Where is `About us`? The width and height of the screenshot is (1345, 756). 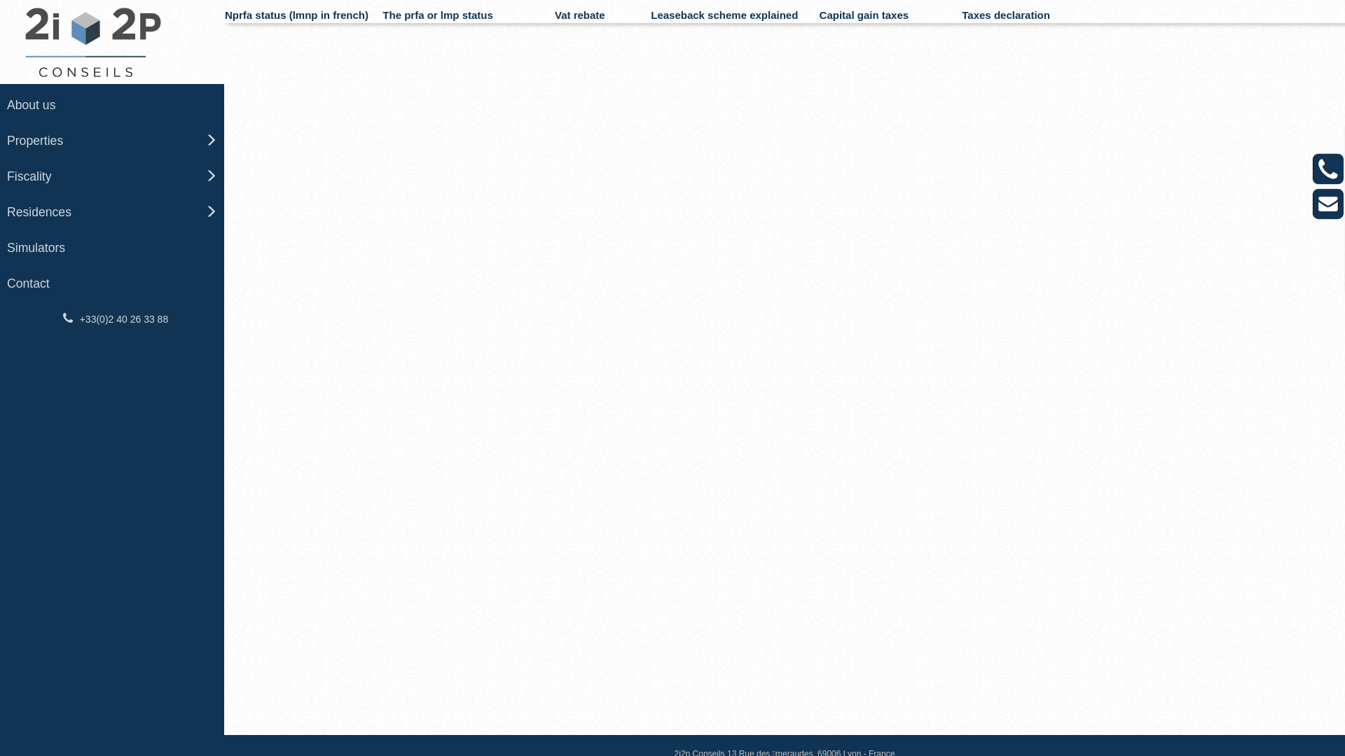 About us is located at coordinates (112, 105).